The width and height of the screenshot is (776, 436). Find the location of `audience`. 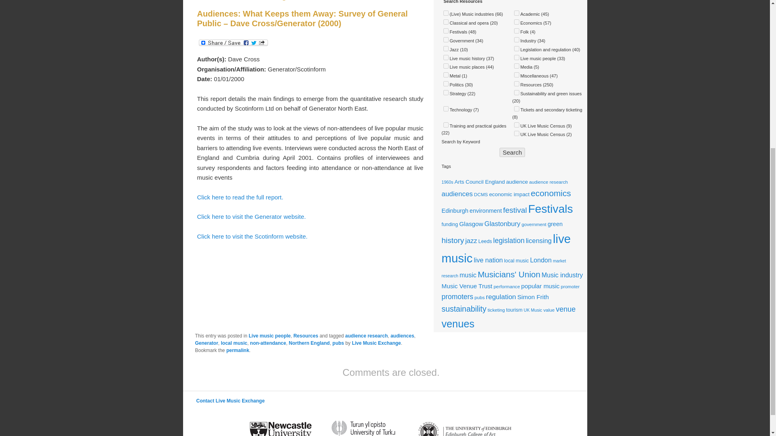

audience is located at coordinates (517, 182).